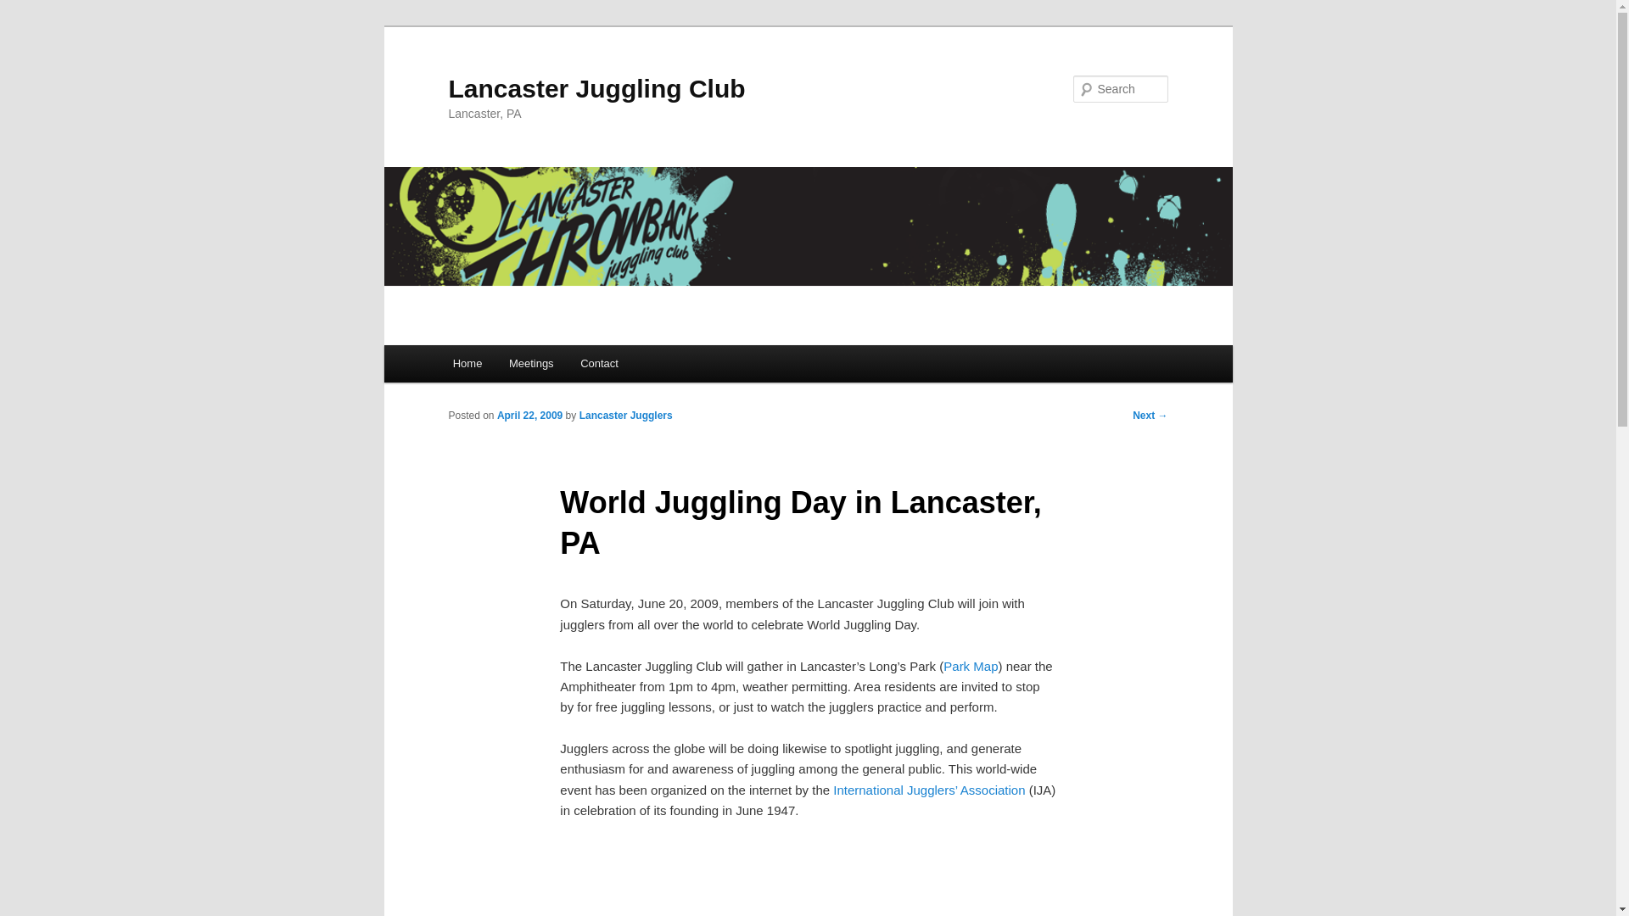 The height and width of the screenshot is (916, 1629). I want to click on Search, so click(27, 9).